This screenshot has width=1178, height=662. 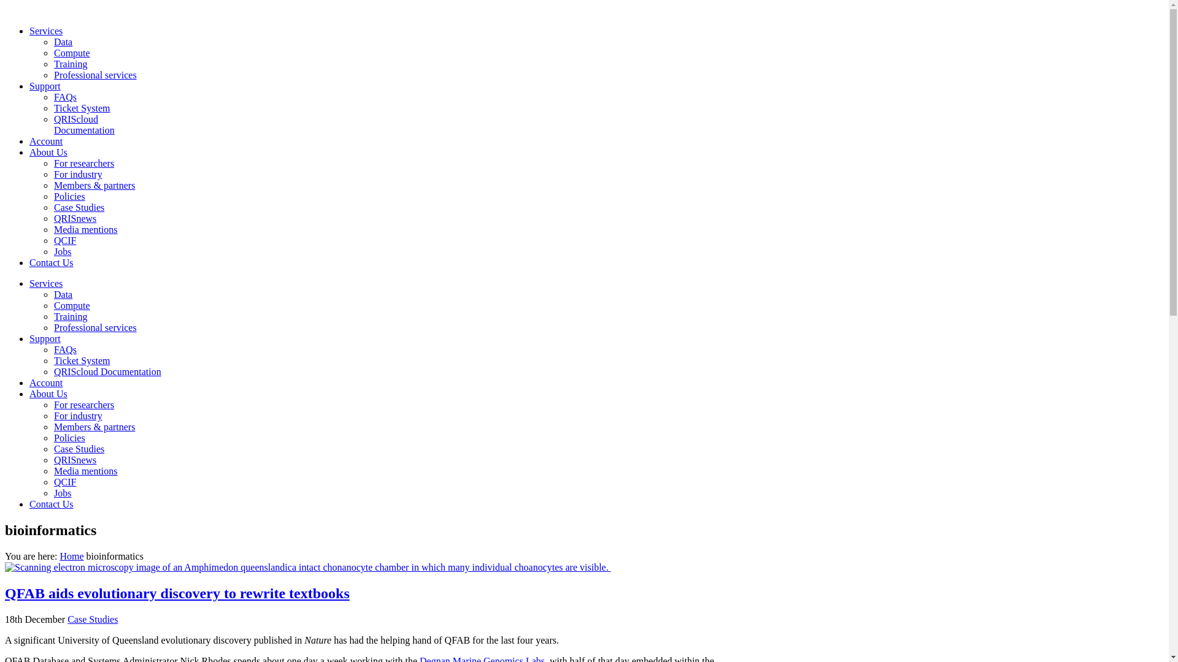 I want to click on Case Studies, so click(x=79, y=207).